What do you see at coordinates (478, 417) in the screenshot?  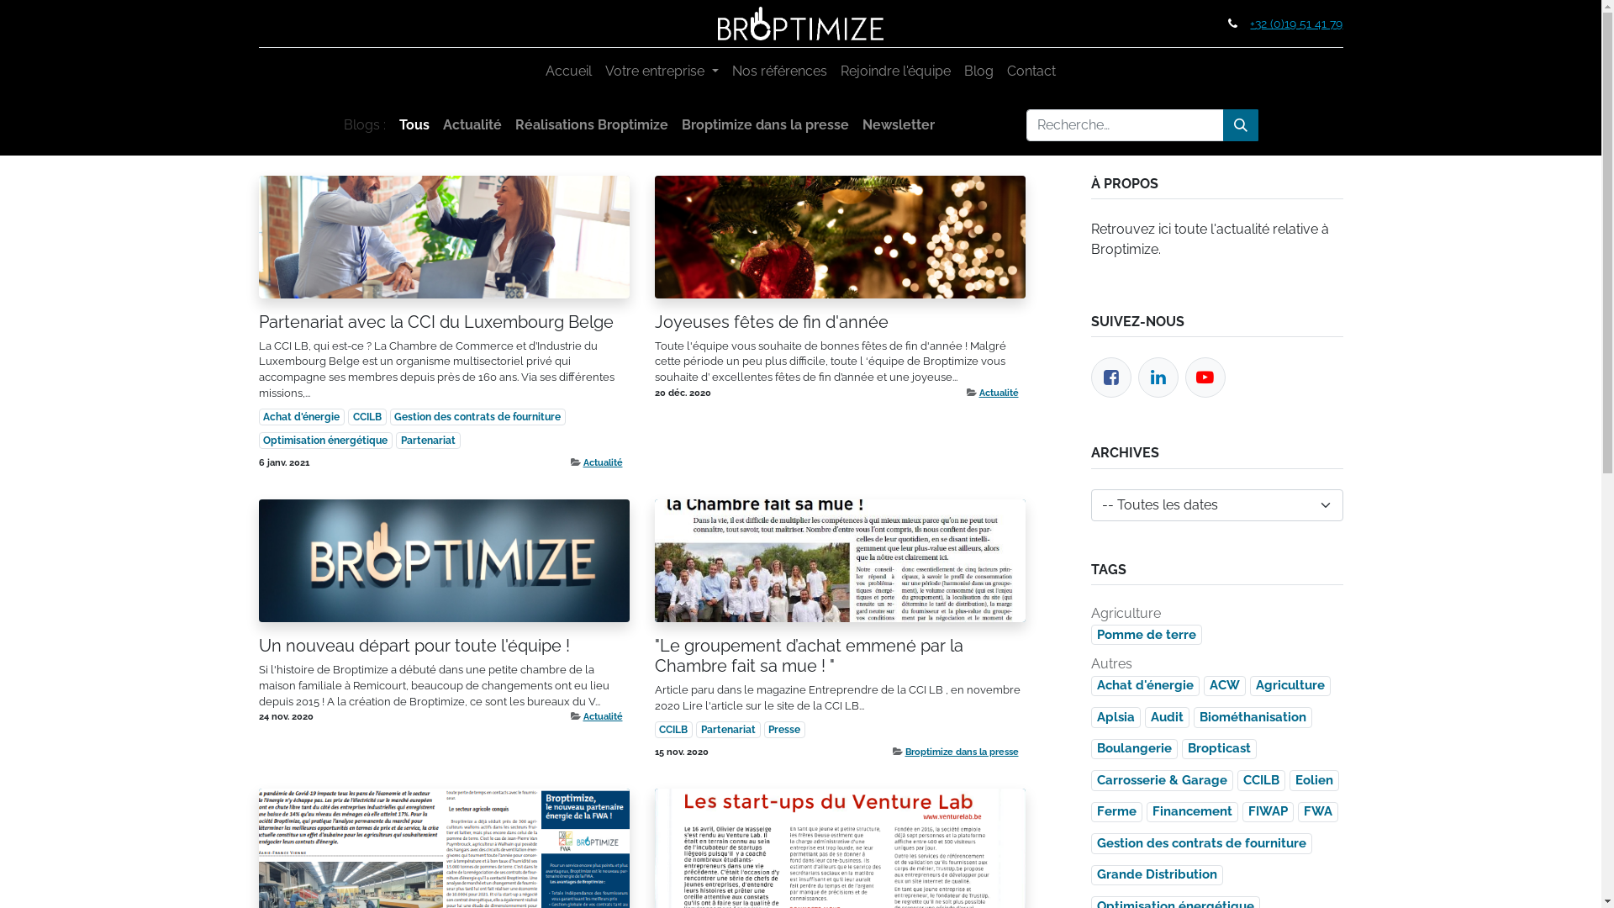 I see `Gestion des contrats de fourniture` at bounding box center [478, 417].